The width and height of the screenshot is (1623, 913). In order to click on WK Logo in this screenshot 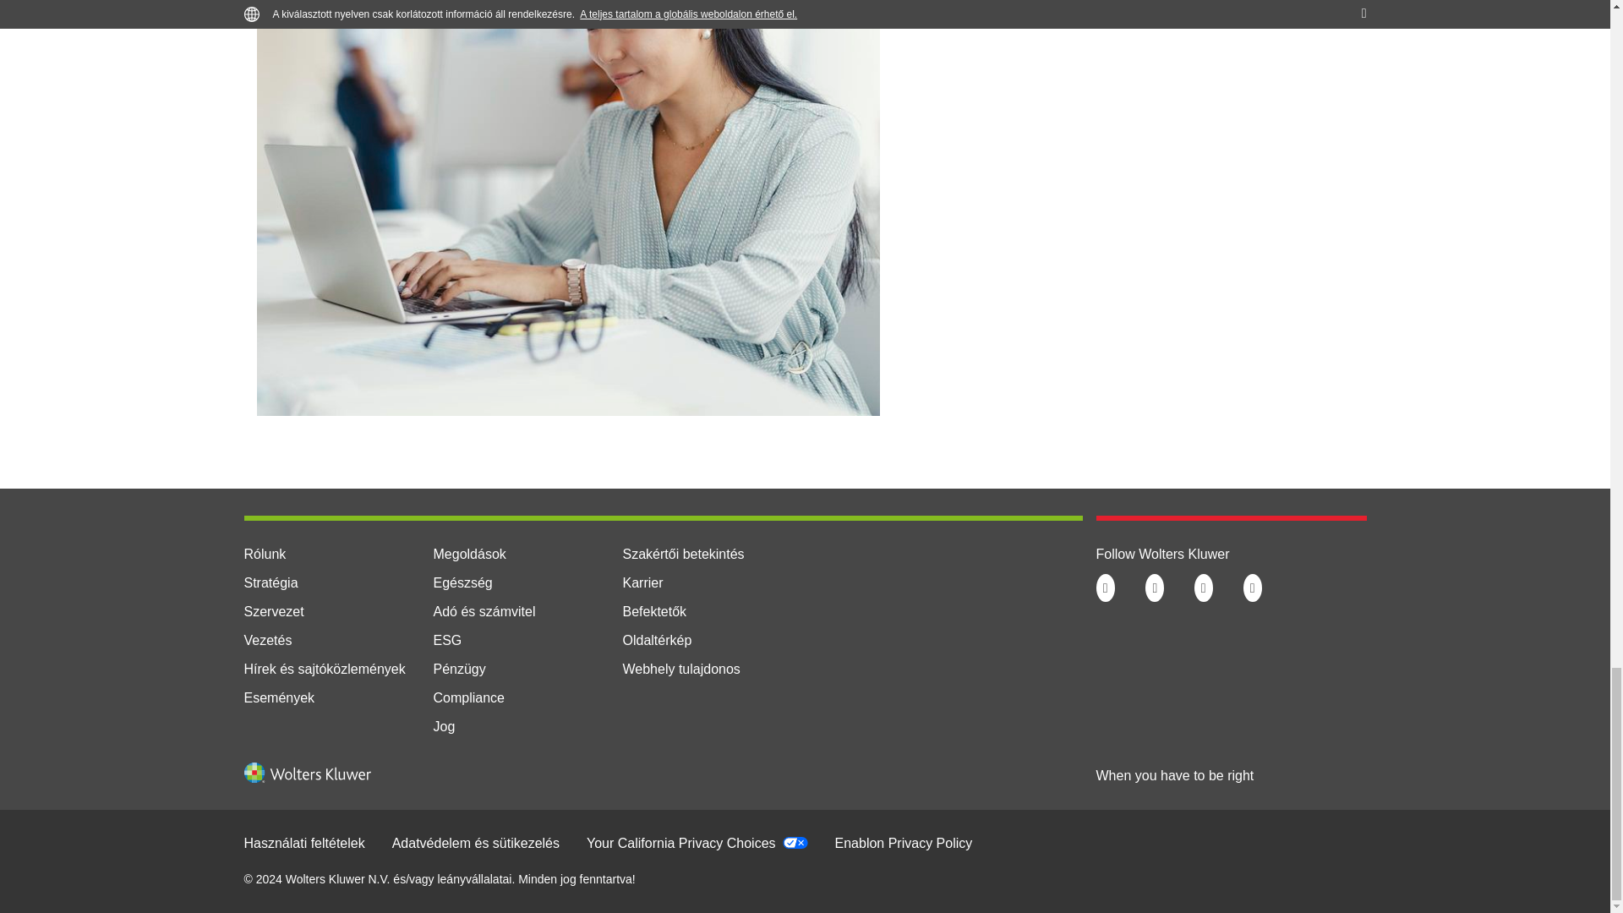, I will do `click(306, 772)`.